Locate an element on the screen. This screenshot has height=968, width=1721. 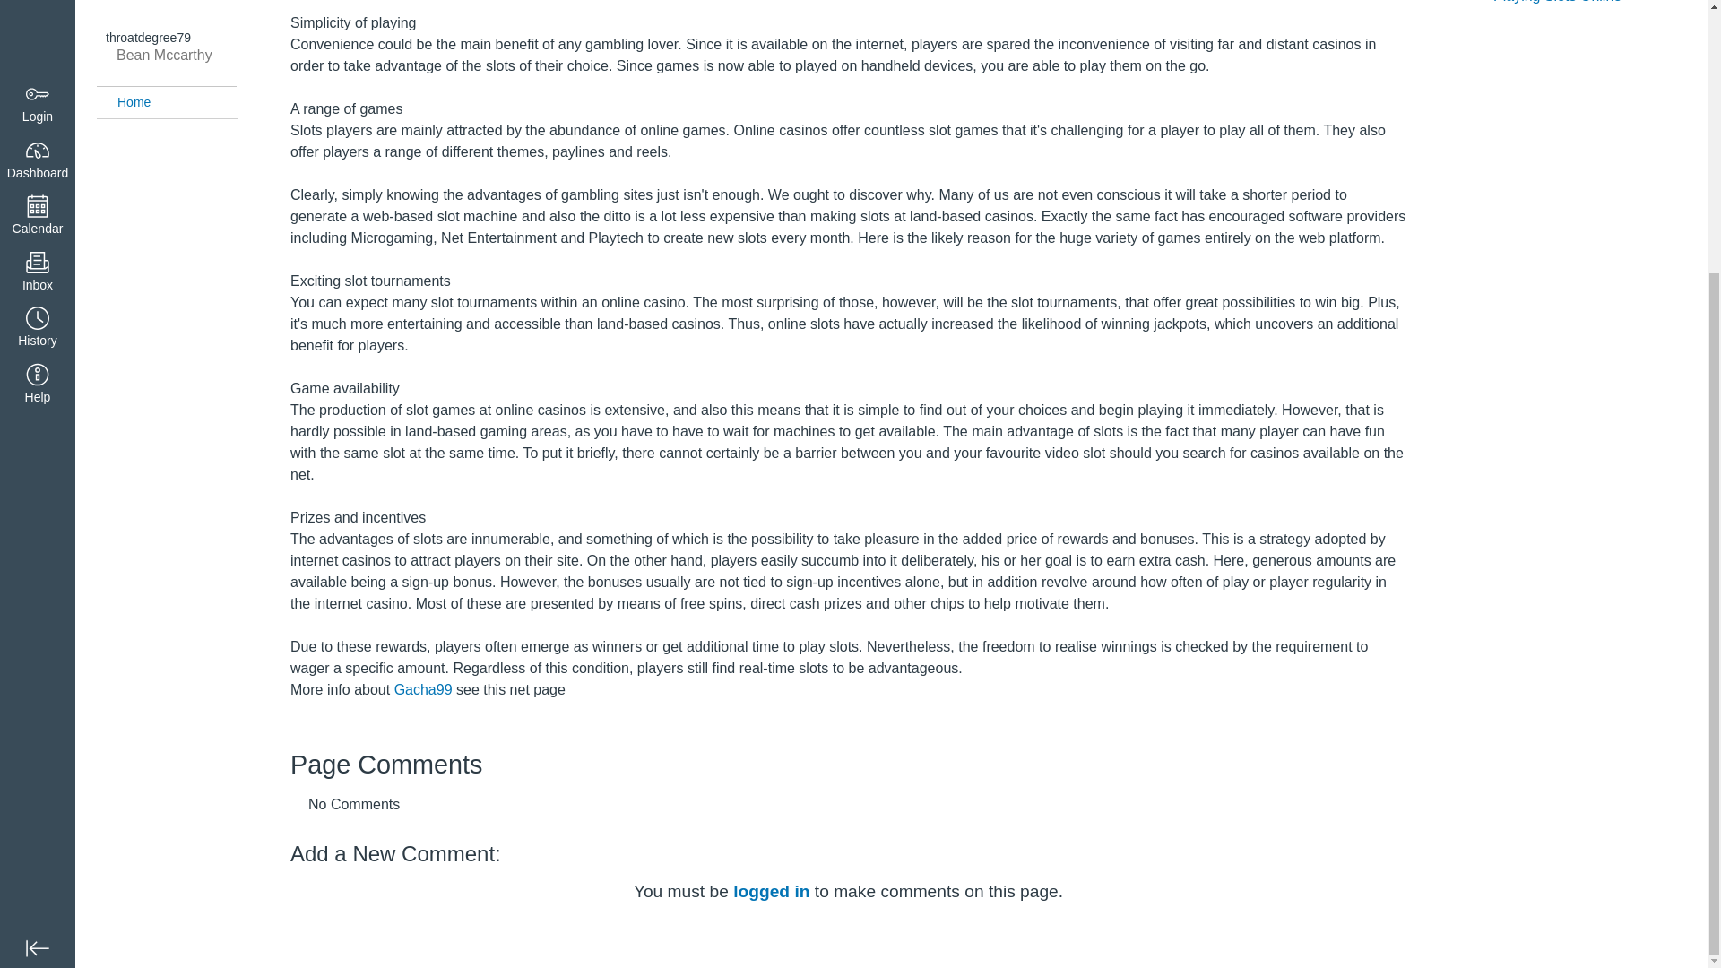
Help is located at coordinates (38, 22).